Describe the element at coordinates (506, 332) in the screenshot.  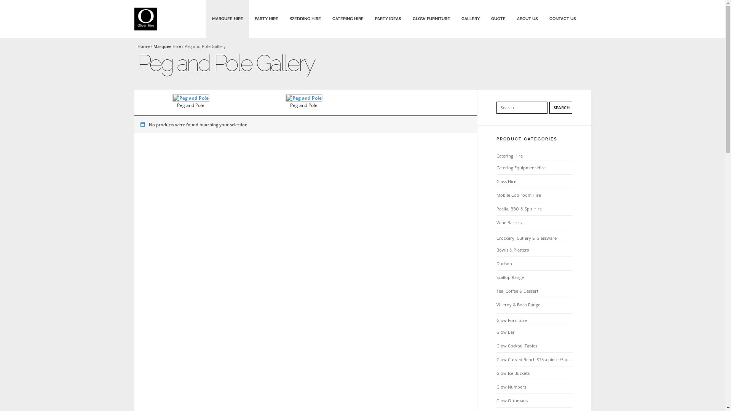
I see `Glow Bar` at that location.